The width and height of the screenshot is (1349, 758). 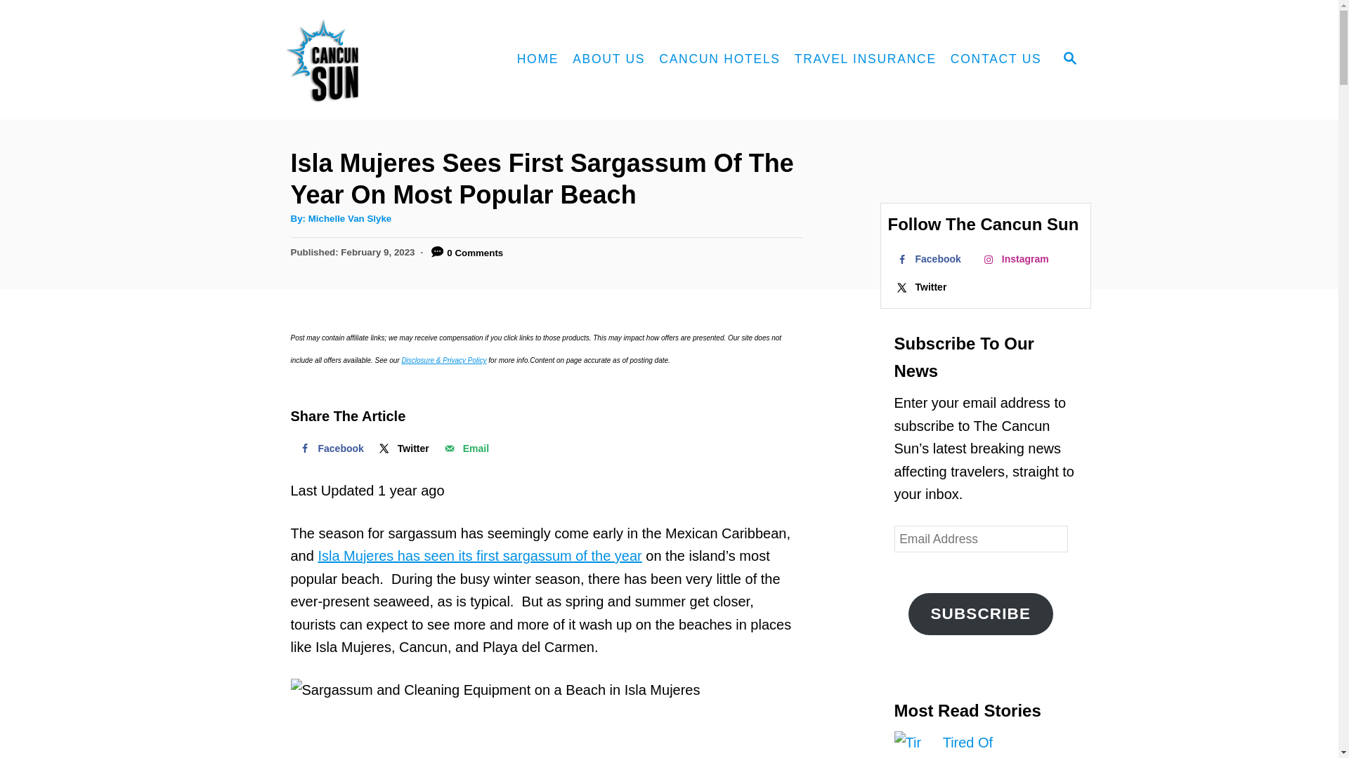 I want to click on CONTACT US, so click(x=996, y=59).